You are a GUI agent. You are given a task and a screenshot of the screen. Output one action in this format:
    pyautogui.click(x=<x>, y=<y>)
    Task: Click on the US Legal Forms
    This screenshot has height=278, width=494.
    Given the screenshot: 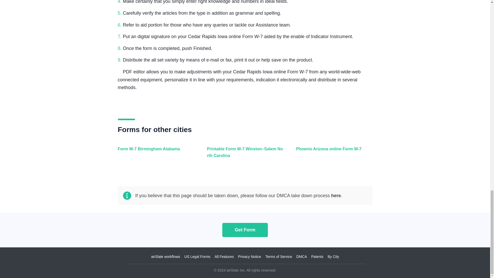 What is the action you would take?
    pyautogui.click(x=197, y=257)
    